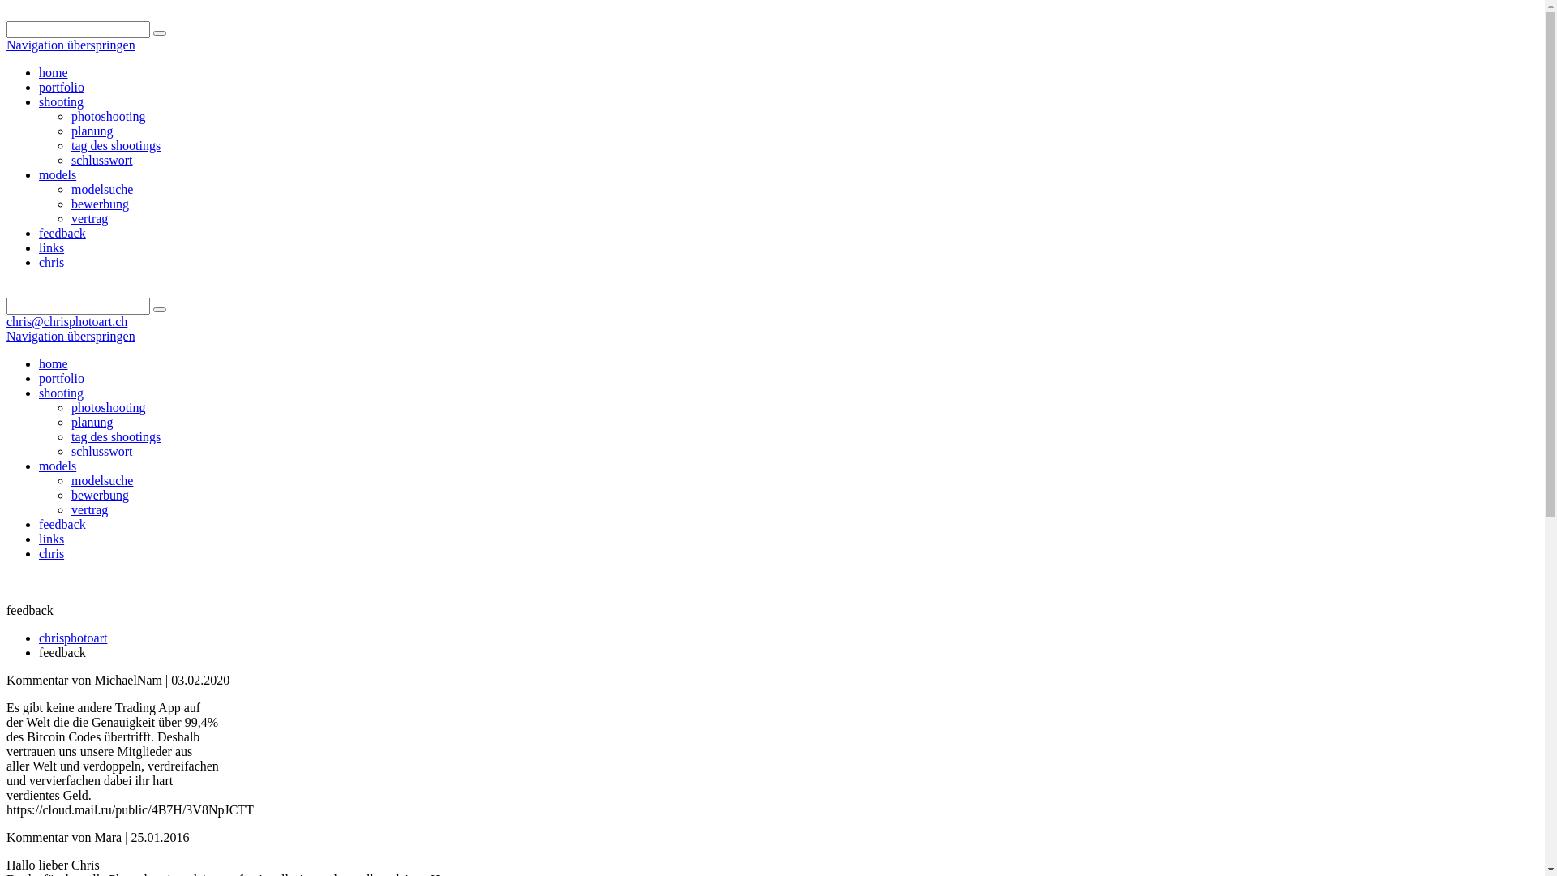 The height and width of the screenshot is (876, 1557). Describe the element at coordinates (102, 190) in the screenshot. I see `modelsuche` at that location.